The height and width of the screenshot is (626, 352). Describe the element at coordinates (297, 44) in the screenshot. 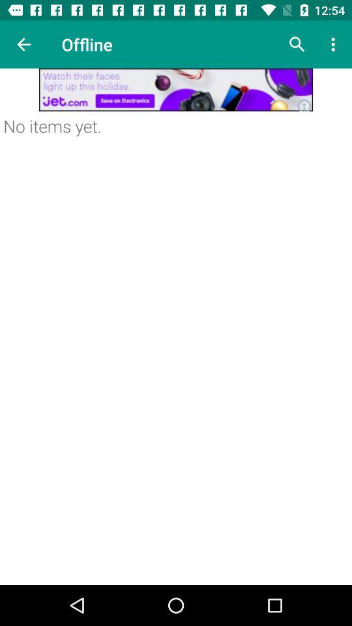

I see `search app` at that location.